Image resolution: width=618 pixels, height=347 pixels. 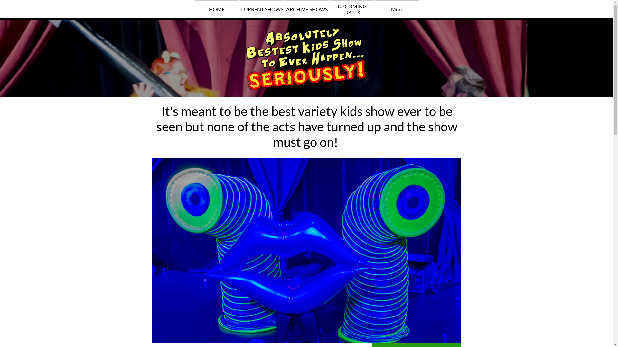 What do you see at coordinates (352, 9) in the screenshot?
I see `UPCOMING DATES` at bounding box center [352, 9].